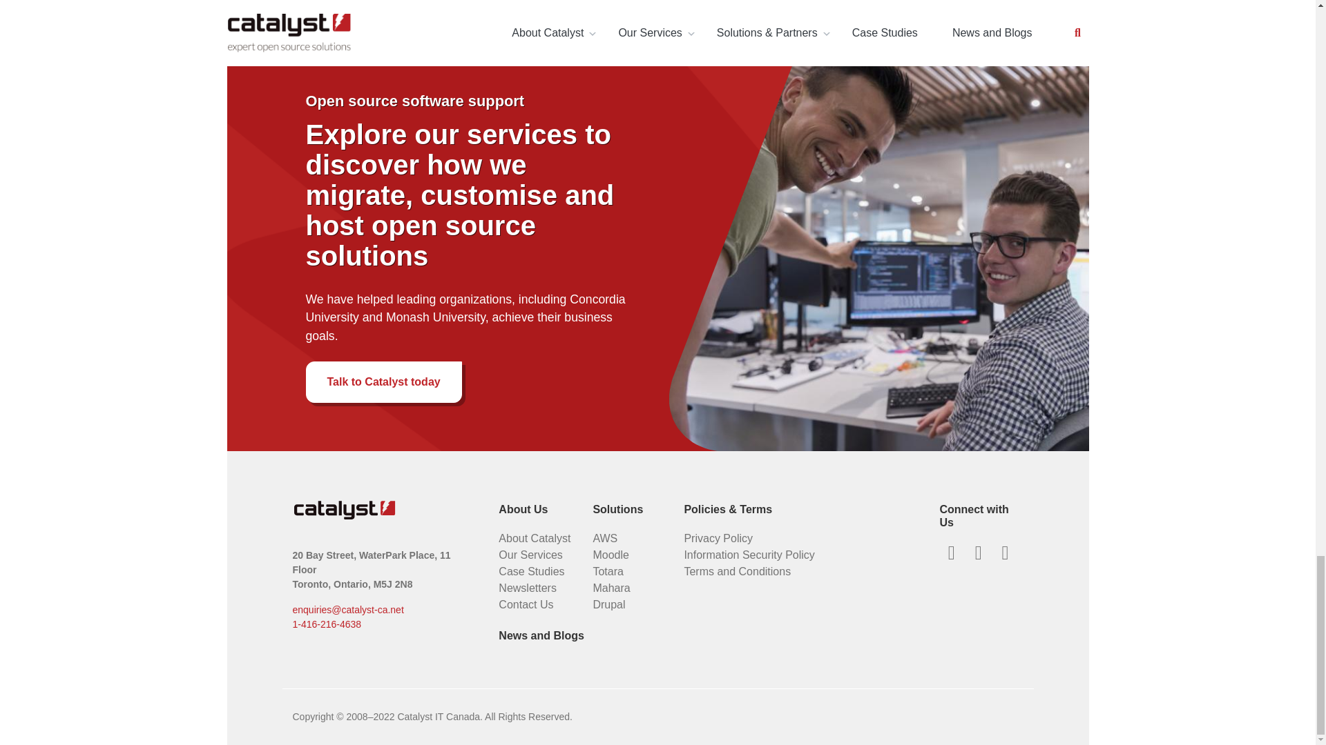 This screenshot has width=1326, height=745. I want to click on Youtube, so click(1005, 553).